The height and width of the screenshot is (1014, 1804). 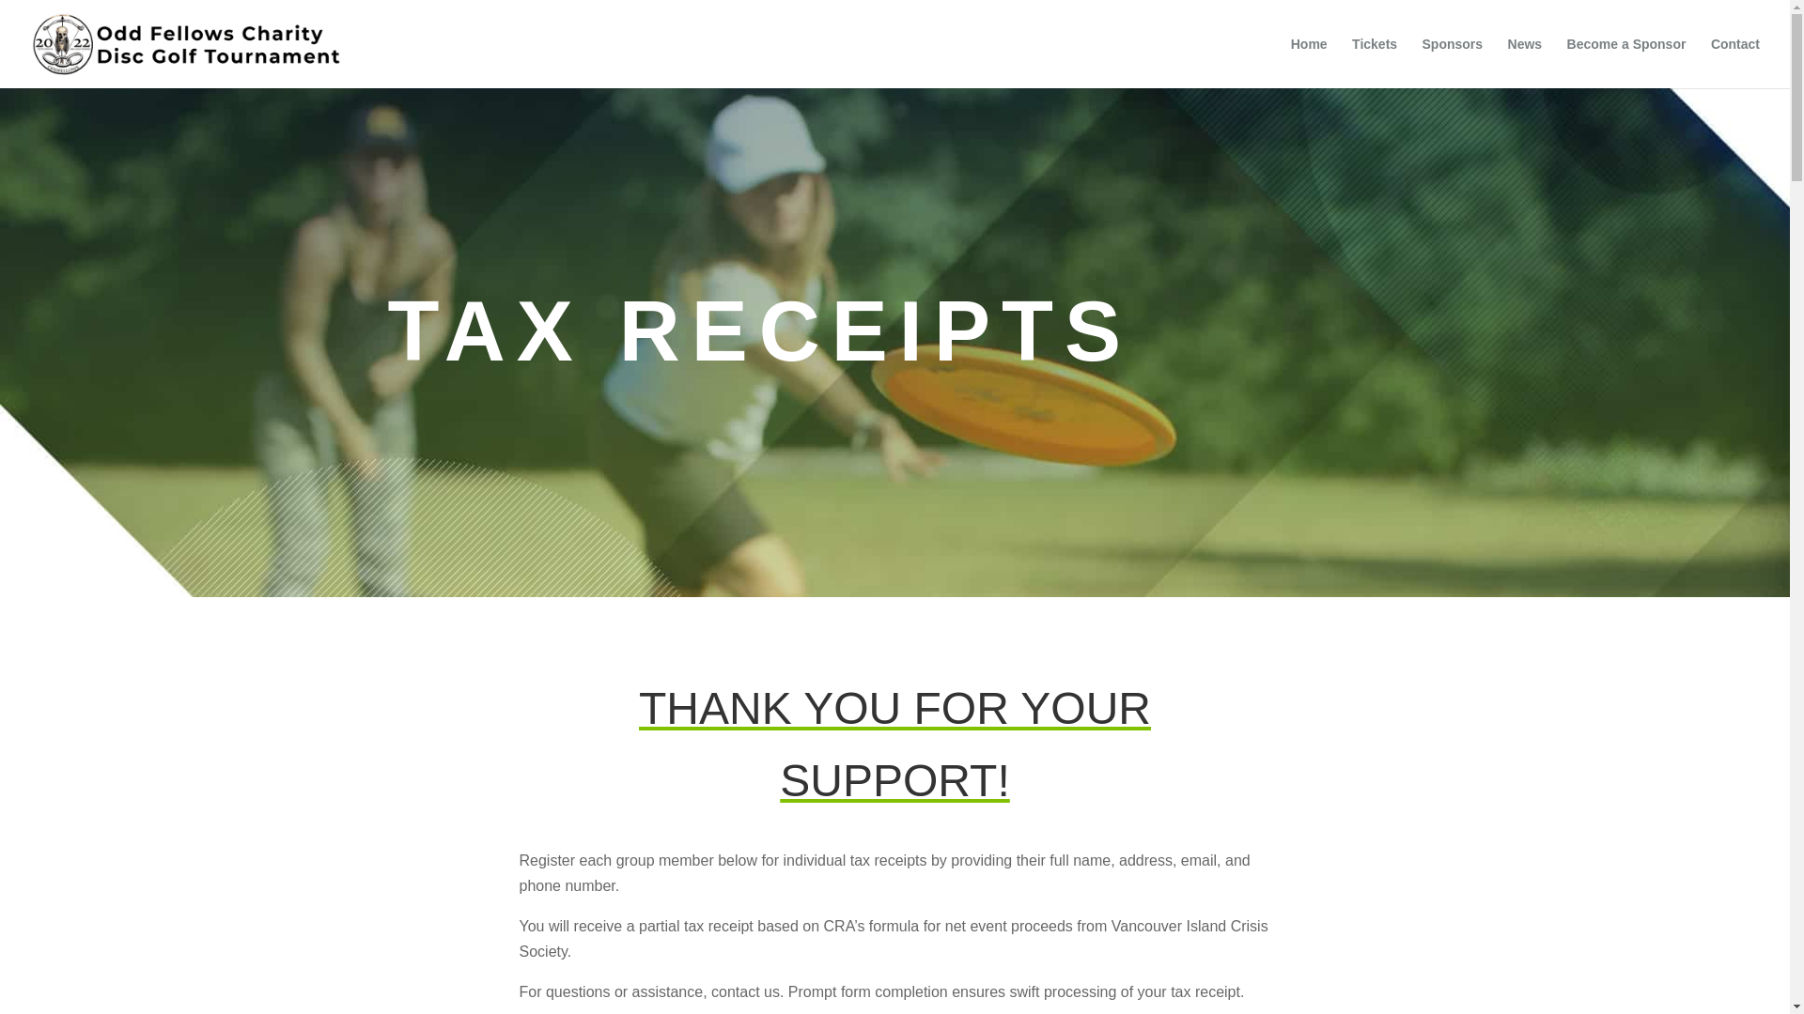 What do you see at coordinates (1374, 62) in the screenshot?
I see `Tickets` at bounding box center [1374, 62].